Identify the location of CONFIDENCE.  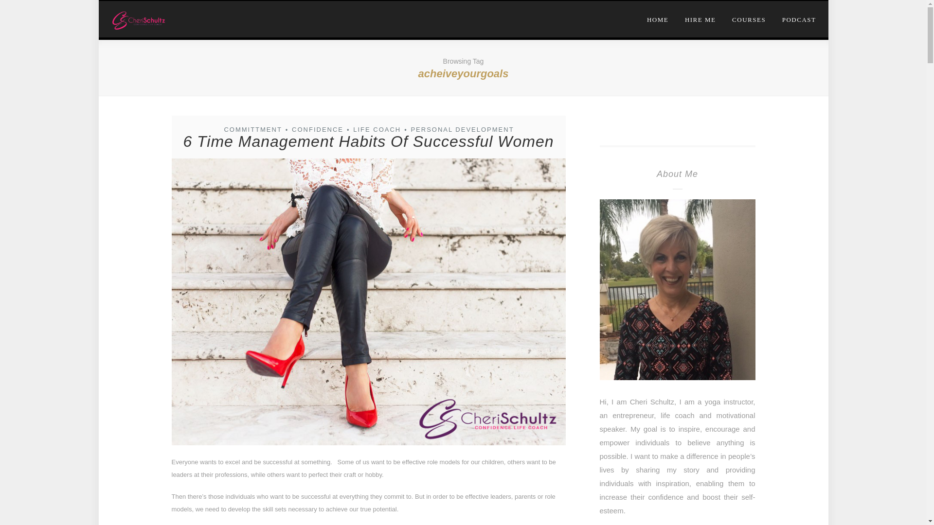
(317, 129).